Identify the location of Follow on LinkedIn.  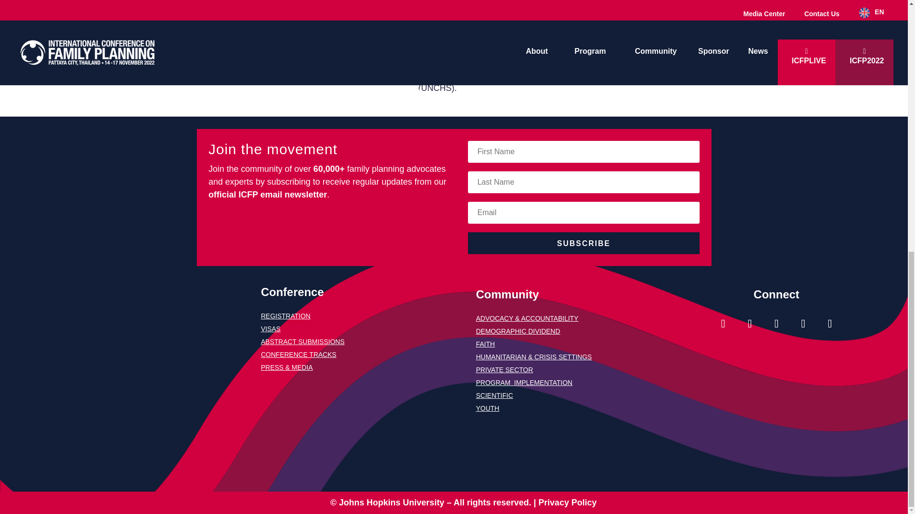
(829, 324).